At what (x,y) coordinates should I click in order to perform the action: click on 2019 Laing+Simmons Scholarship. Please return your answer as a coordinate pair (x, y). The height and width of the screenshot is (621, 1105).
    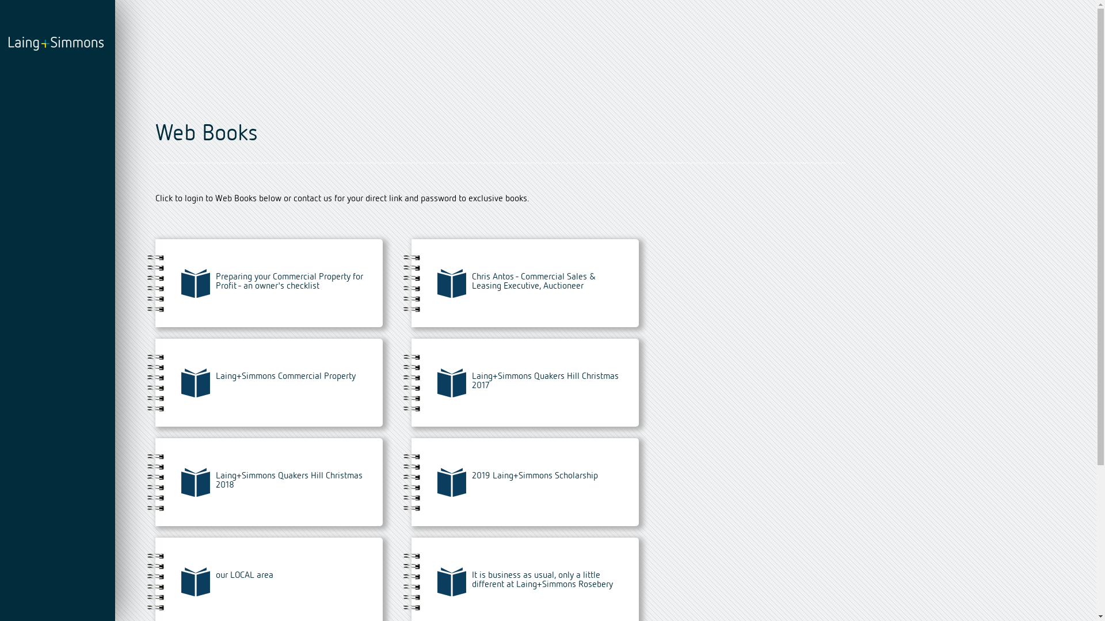
    Looking at the image, I should click on (525, 482).